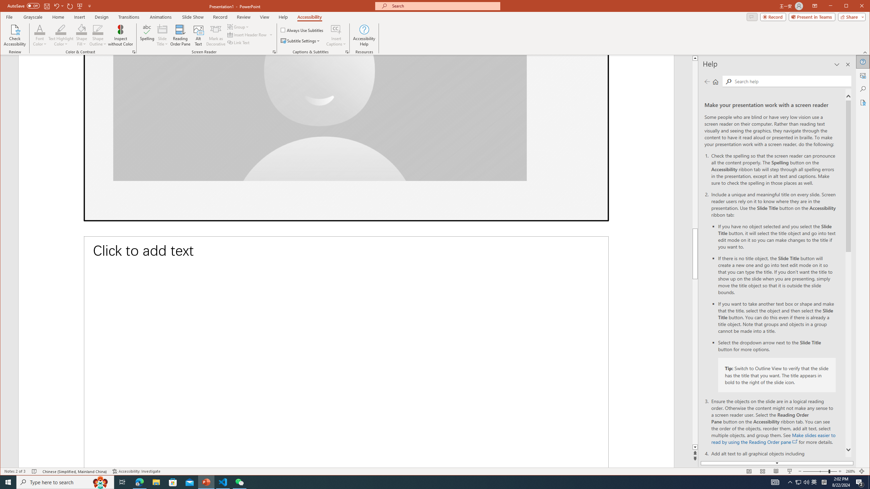  Describe the element at coordinates (35, 471) in the screenshot. I see `Spell Check No Errors` at that location.